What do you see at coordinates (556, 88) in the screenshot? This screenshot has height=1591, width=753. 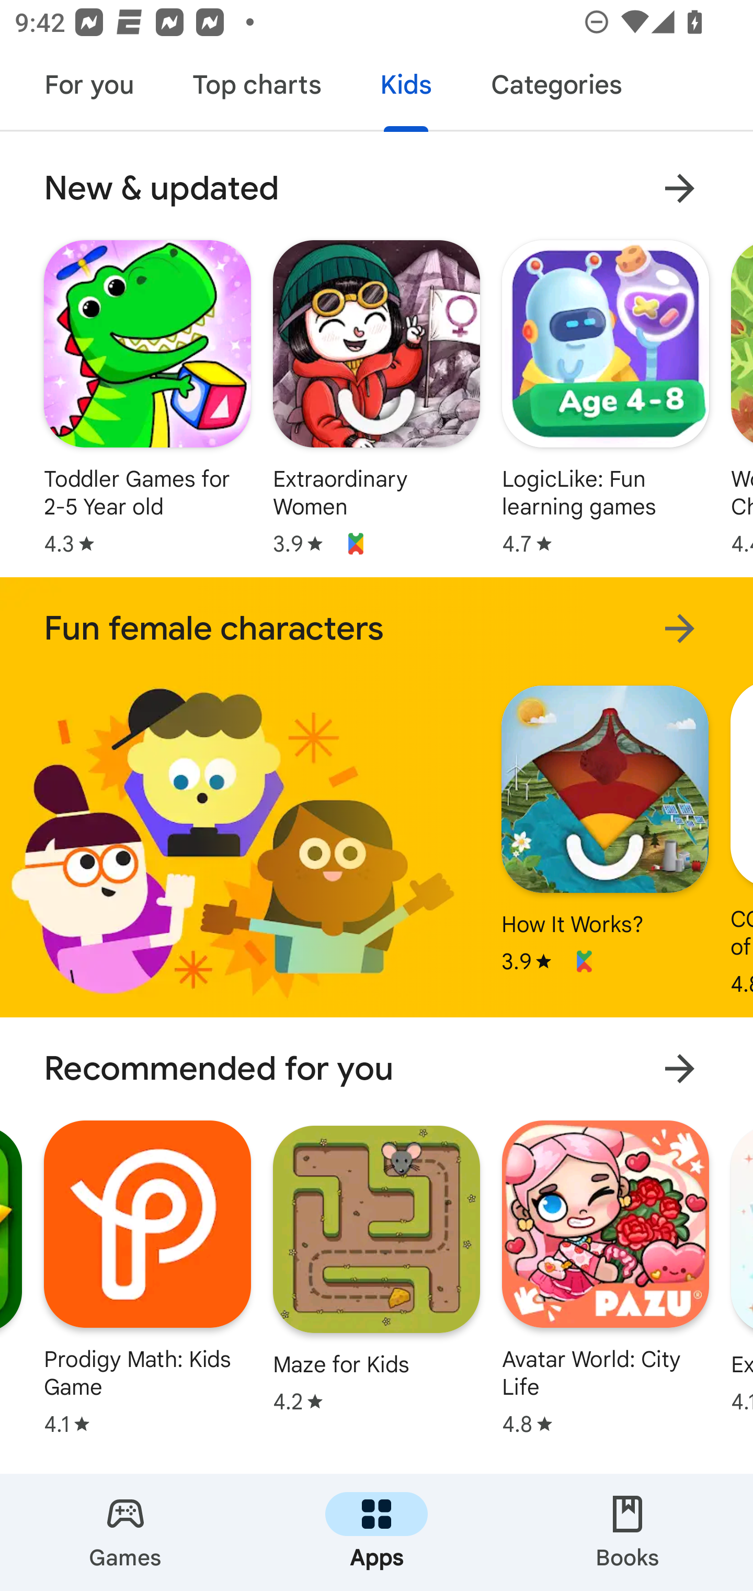 I see `Categories` at bounding box center [556, 88].